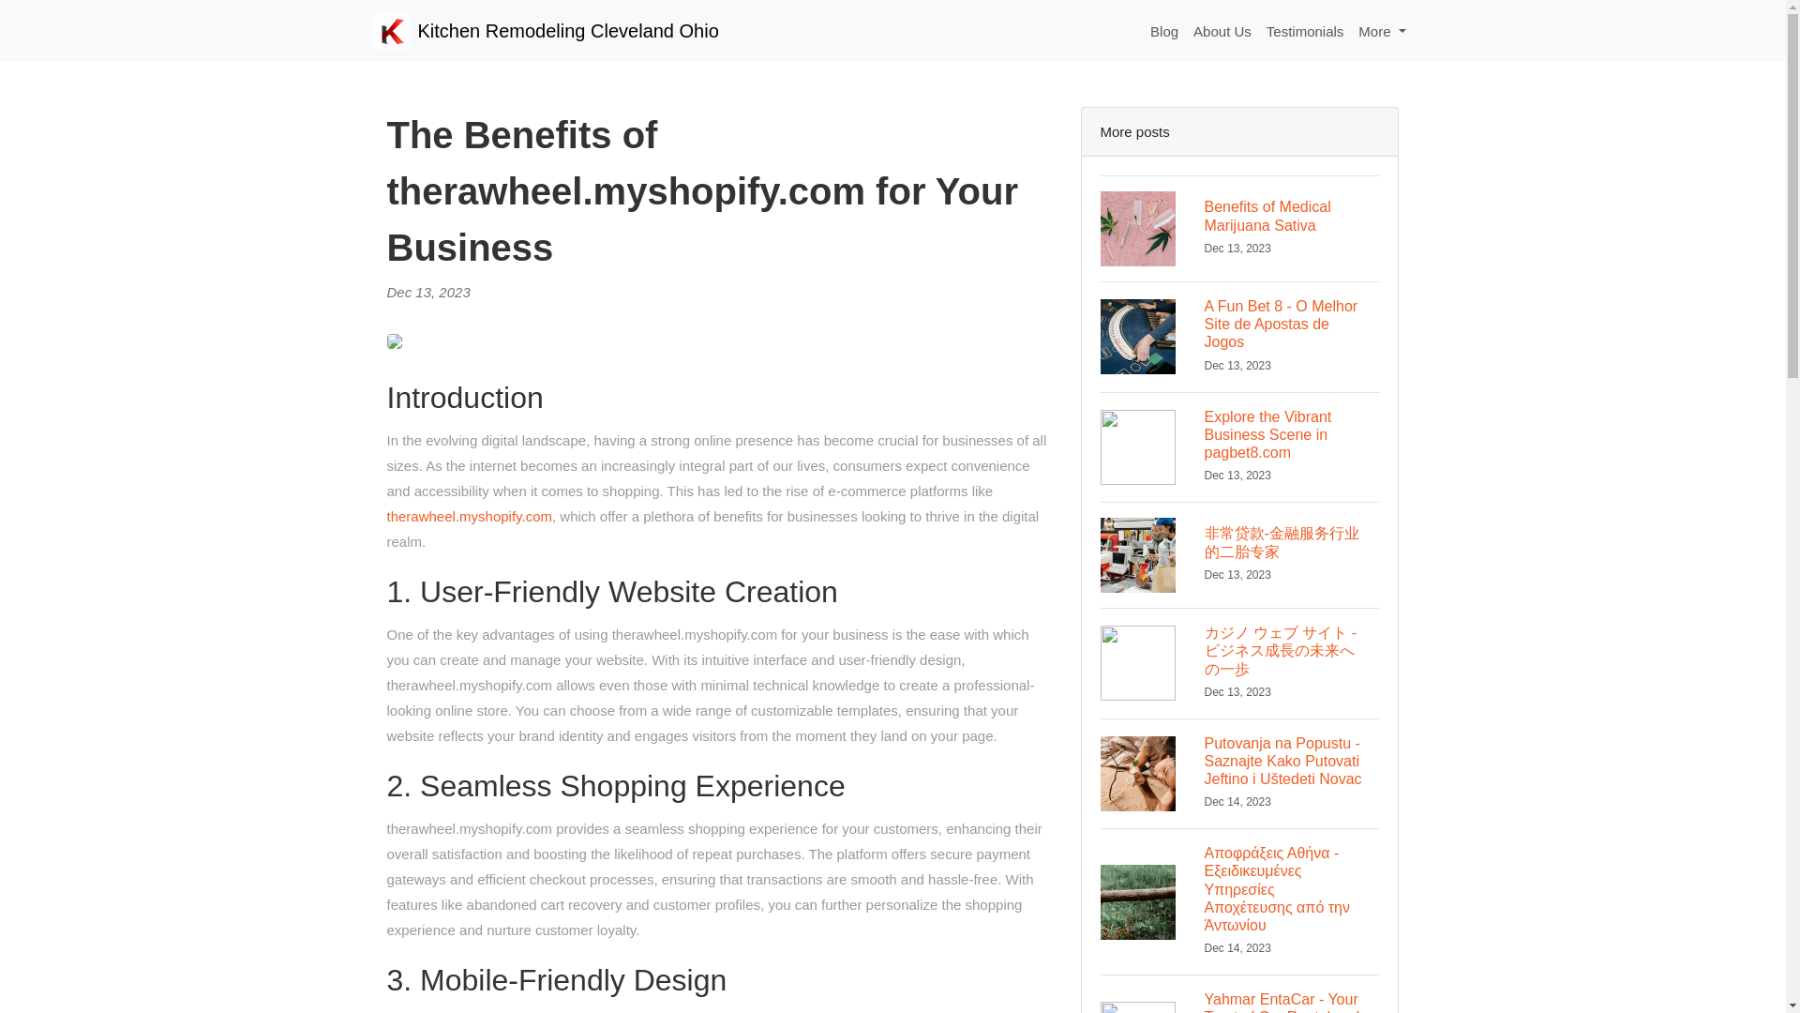 This screenshot has height=1013, width=1800. I want to click on About Us, so click(546, 30).